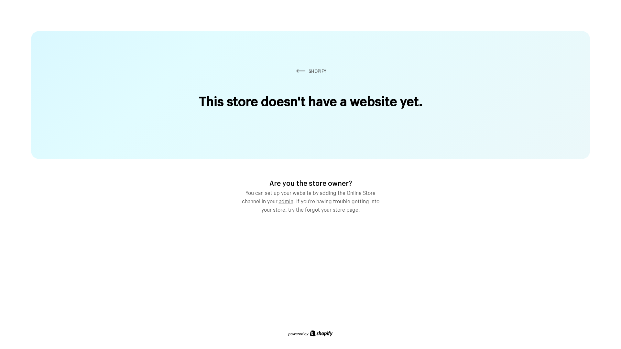 This screenshot has width=621, height=349. I want to click on forgot your store, so click(325, 209).